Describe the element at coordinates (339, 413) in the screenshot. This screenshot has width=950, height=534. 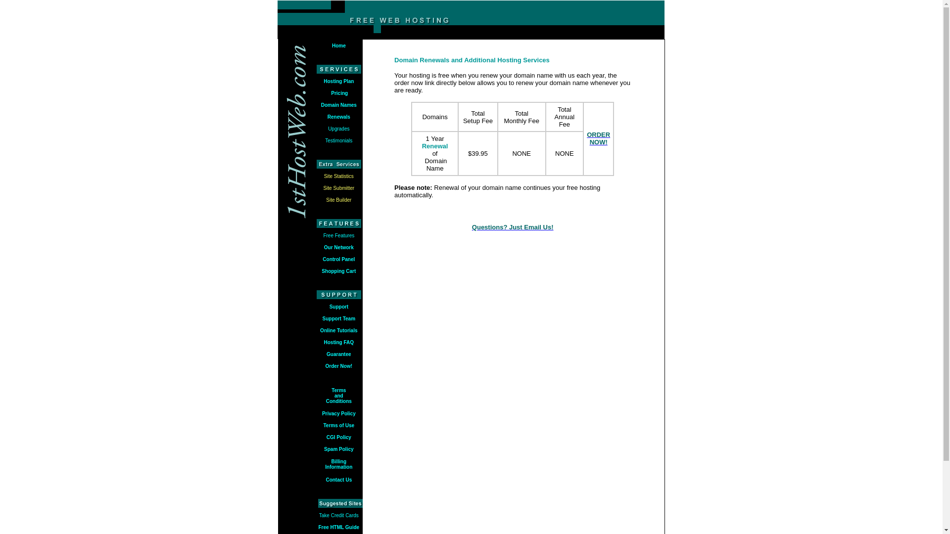
I see `Privacy Policy` at that location.